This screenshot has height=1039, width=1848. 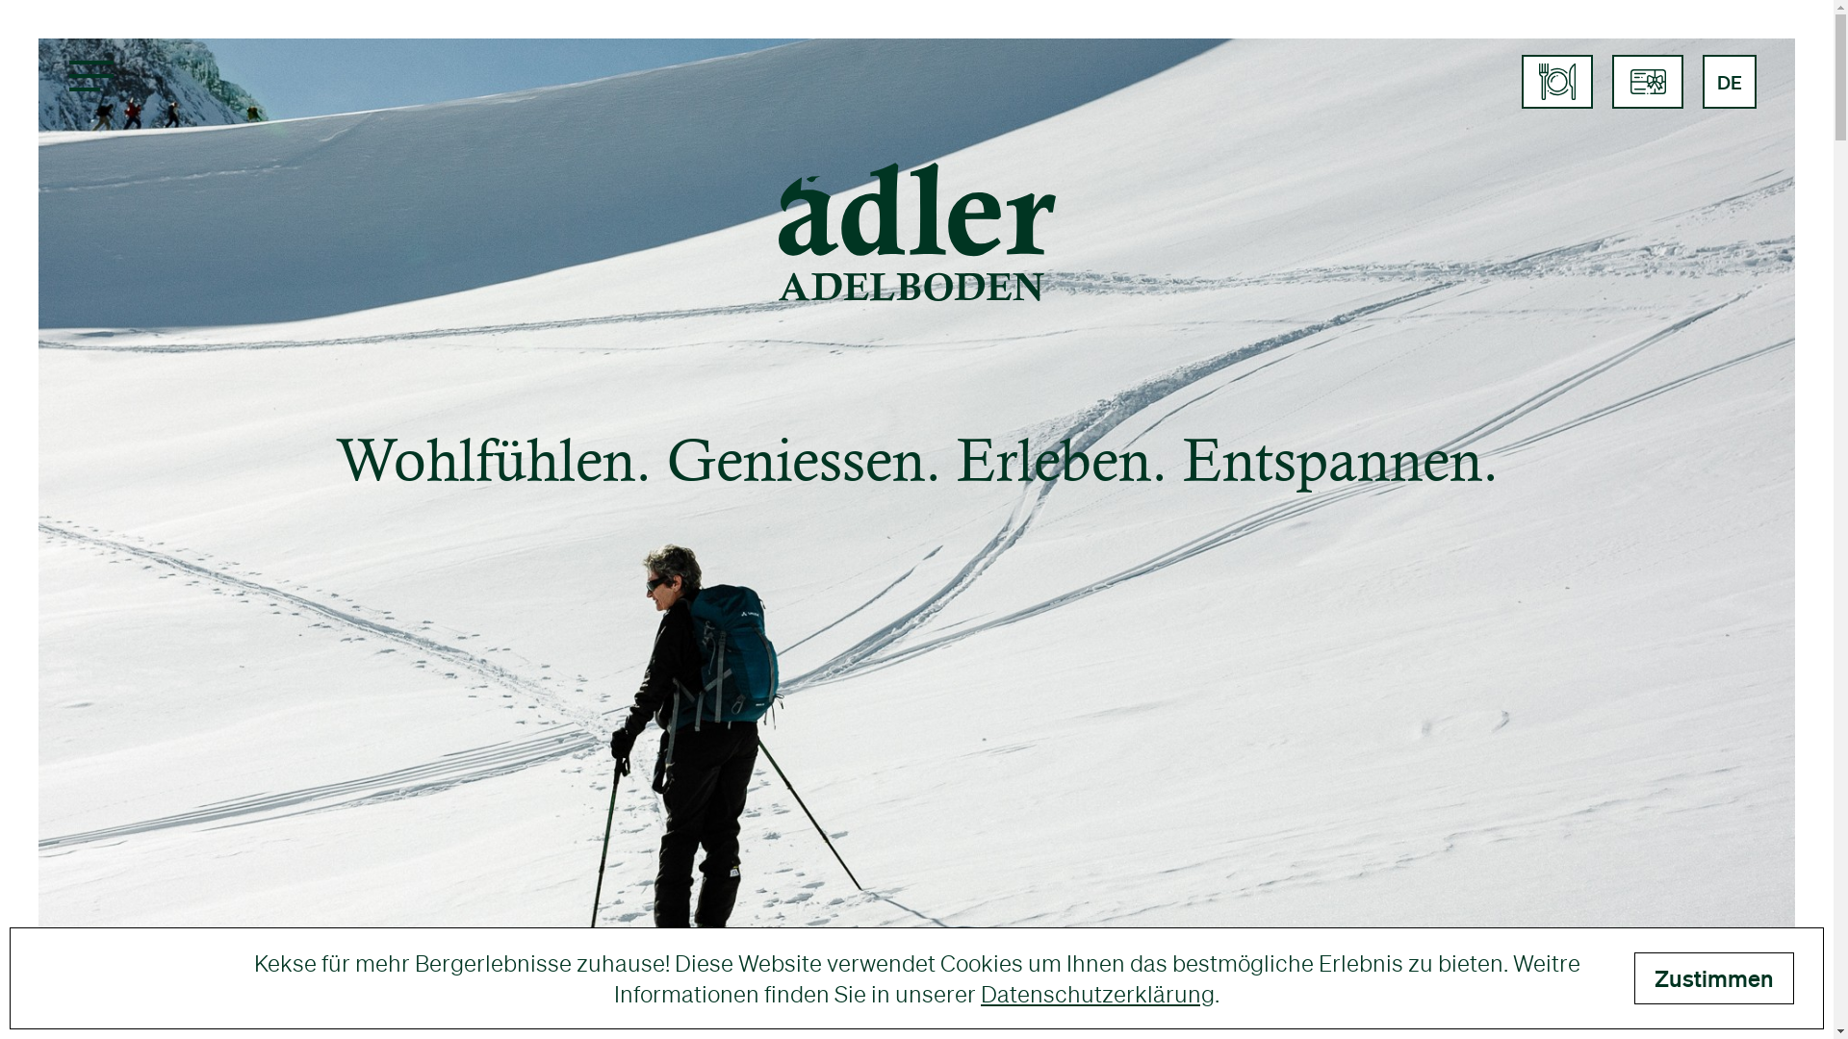 I want to click on Adler- horst
Behind the Scenes, so click(x=1707, y=835).